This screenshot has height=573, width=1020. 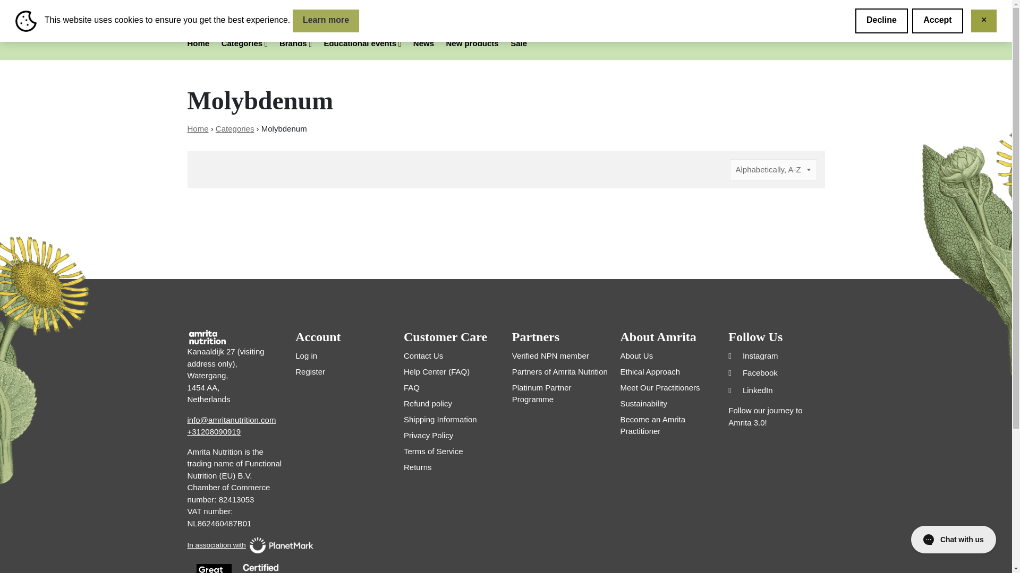 What do you see at coordinates (235, 545) in the screenshot?
I see `In association with` at bounding box center [235, 545].